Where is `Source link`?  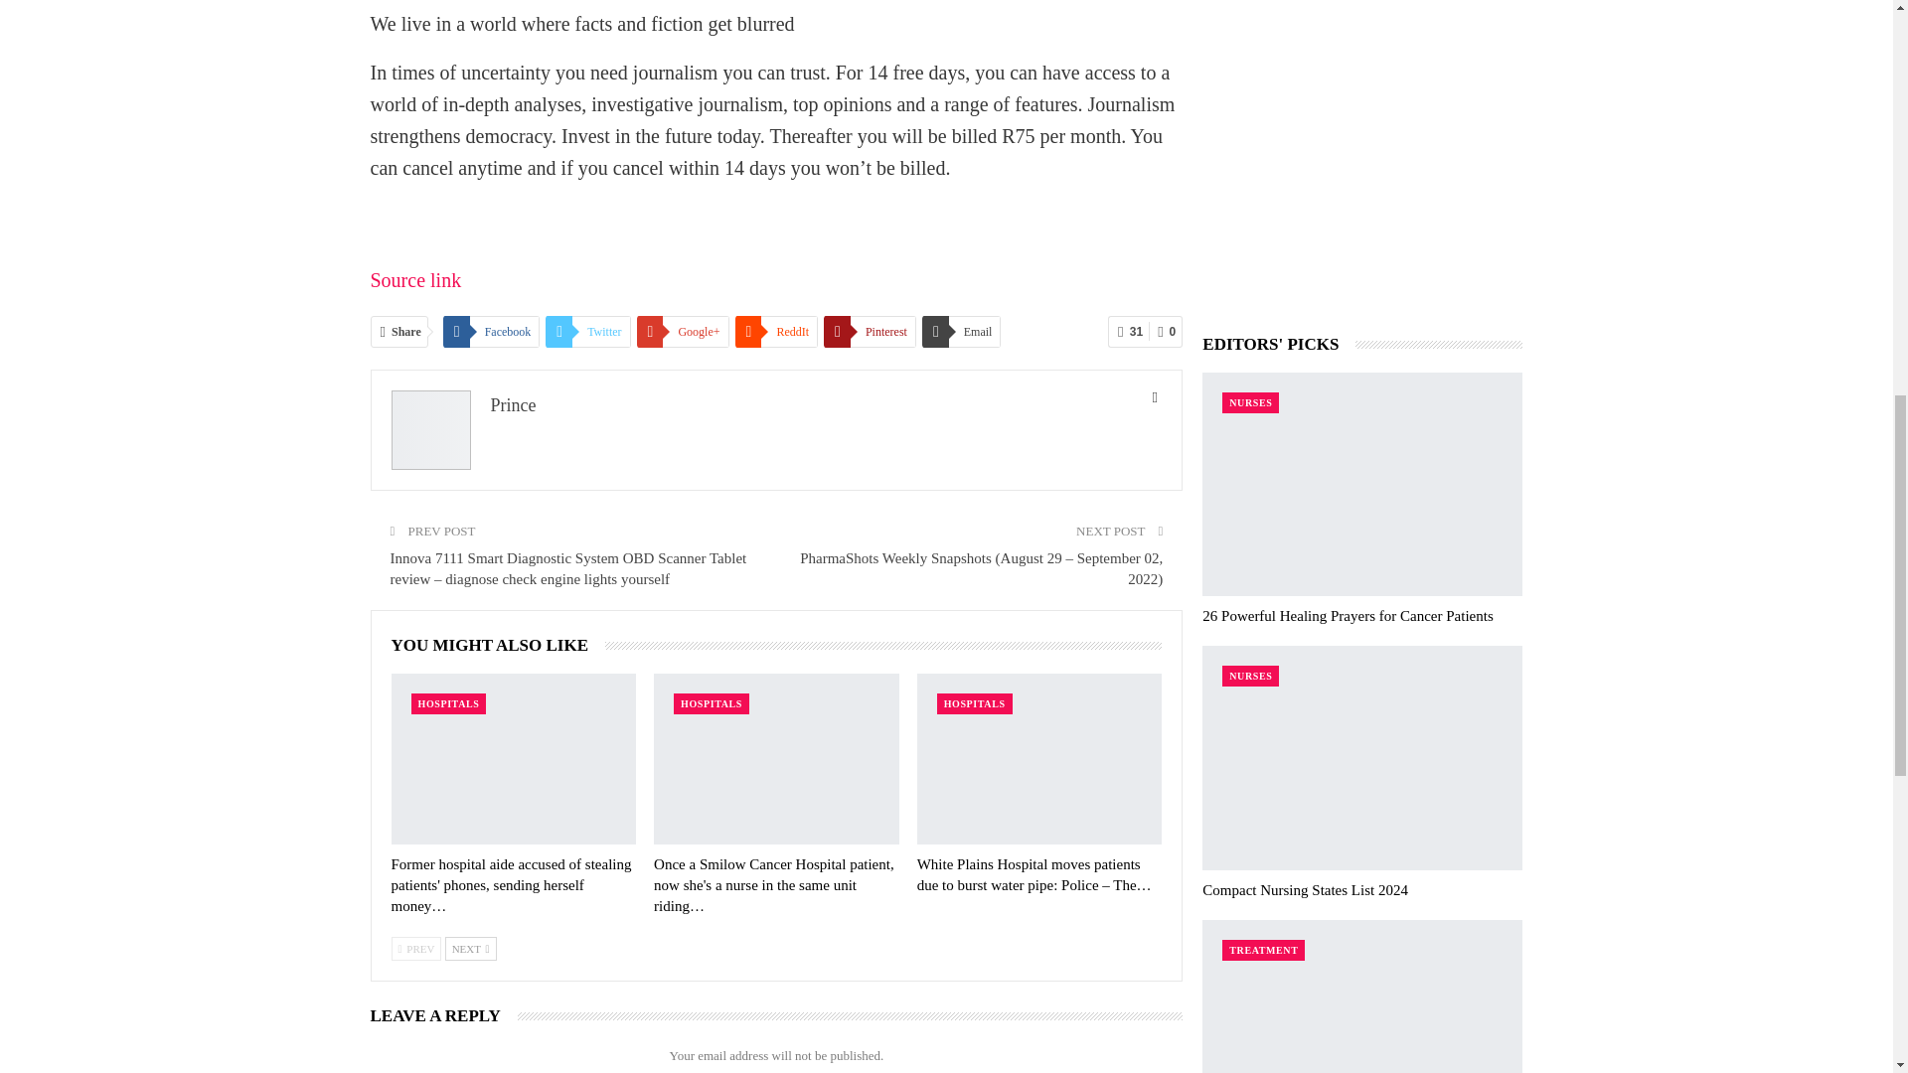 Source link is located at coordinates (415, 280).